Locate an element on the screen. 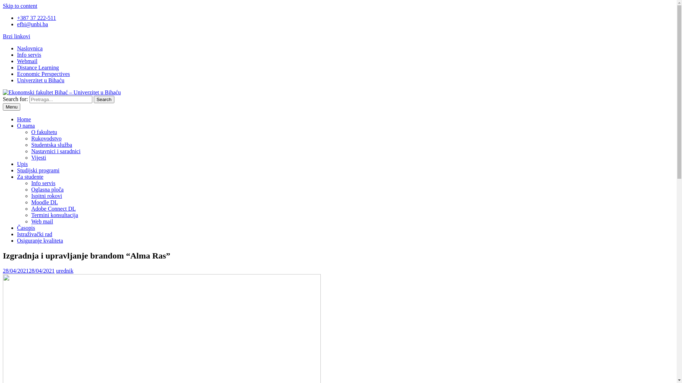  Osiguranje kvaliteta is located at coordinates (40, 240).